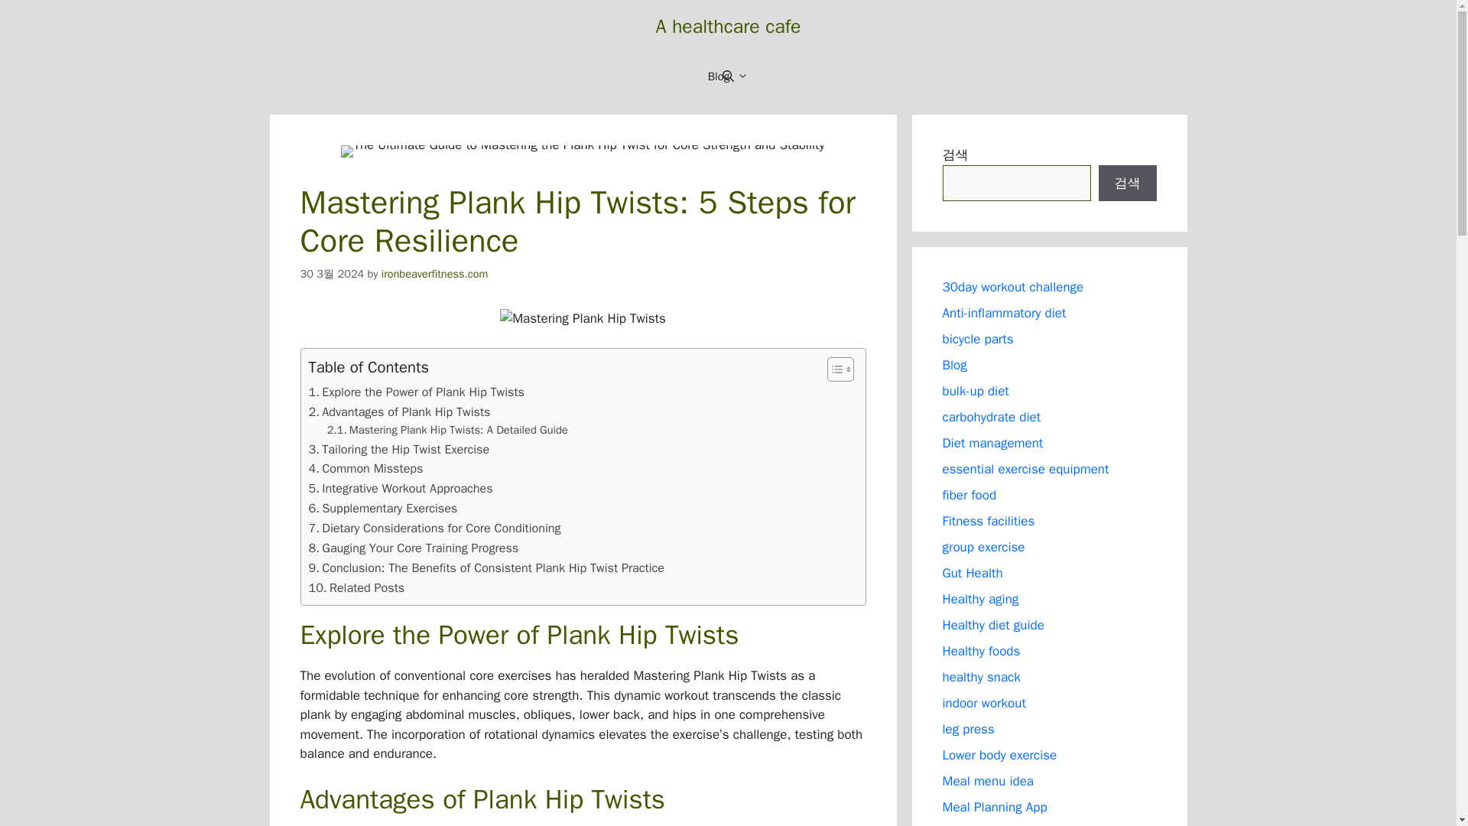 The height and width of the screenshot is (826, 1468). Describe the element at coordinates (434, 528) in the screenshot. I see `Dietary Considerations for Core Conditioning` at that location.